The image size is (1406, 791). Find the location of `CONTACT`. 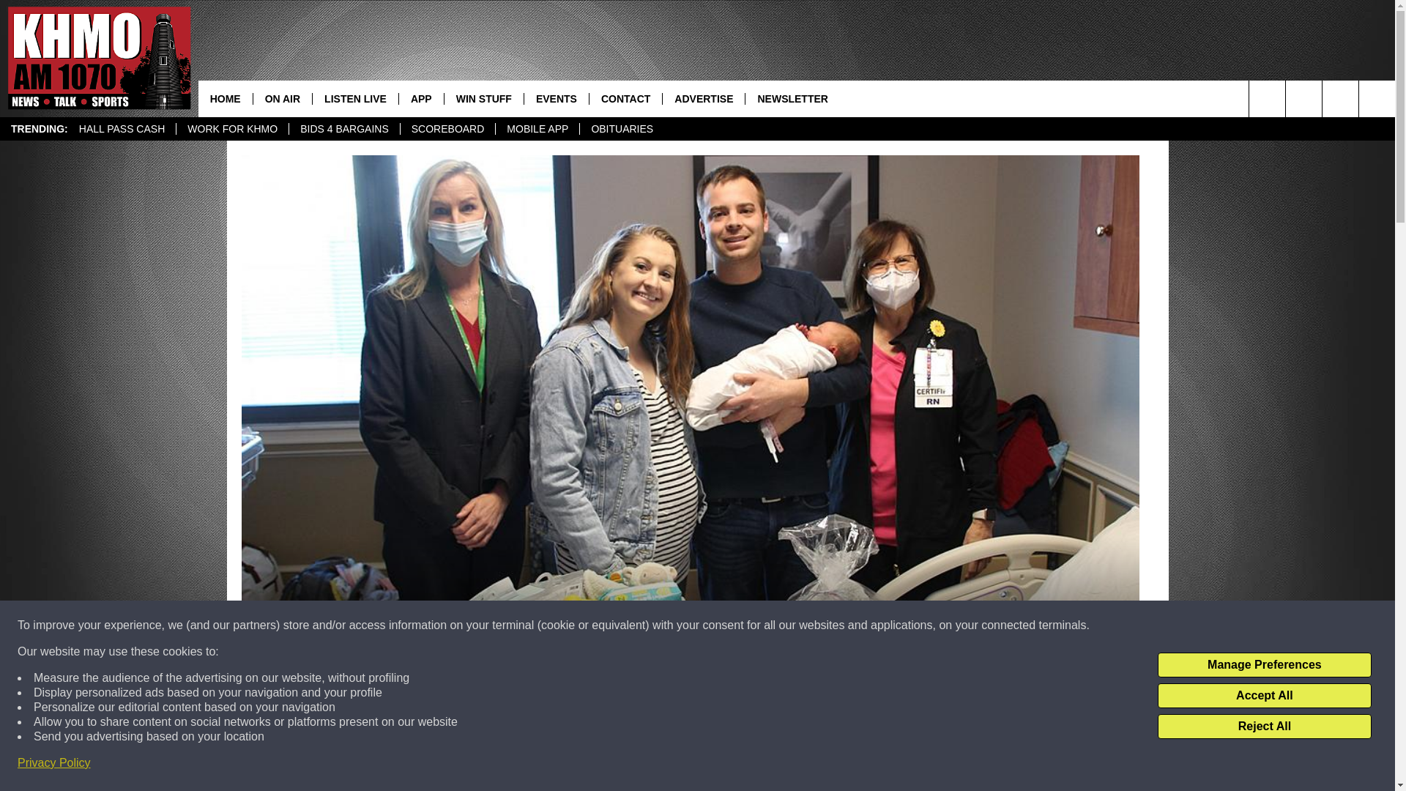

CONTACT is located at coordinates (625, 98).